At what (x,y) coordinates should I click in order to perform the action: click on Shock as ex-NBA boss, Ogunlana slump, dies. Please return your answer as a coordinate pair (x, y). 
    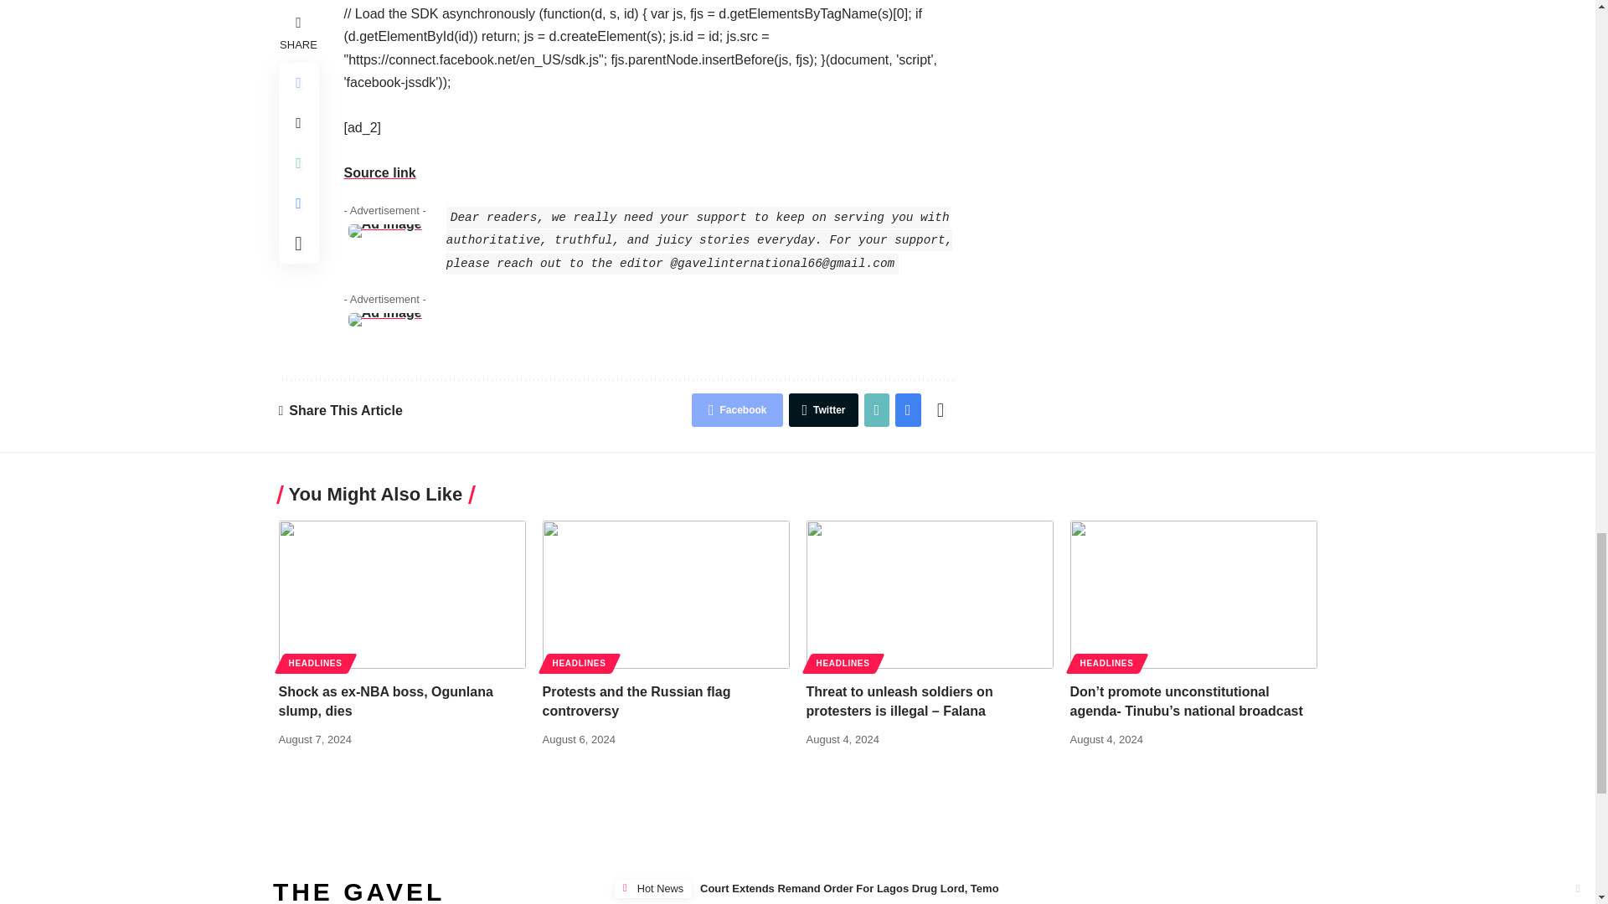
    Looking at the image, I should click on (385, 701).